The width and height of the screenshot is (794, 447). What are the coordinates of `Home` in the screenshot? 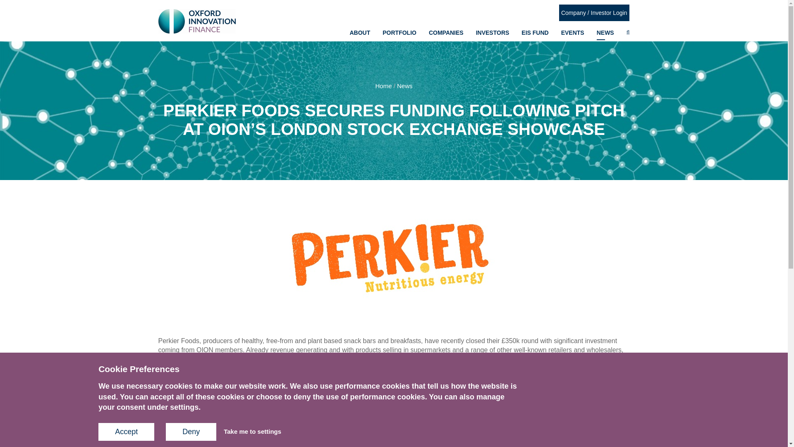 It's located at (196, 21).